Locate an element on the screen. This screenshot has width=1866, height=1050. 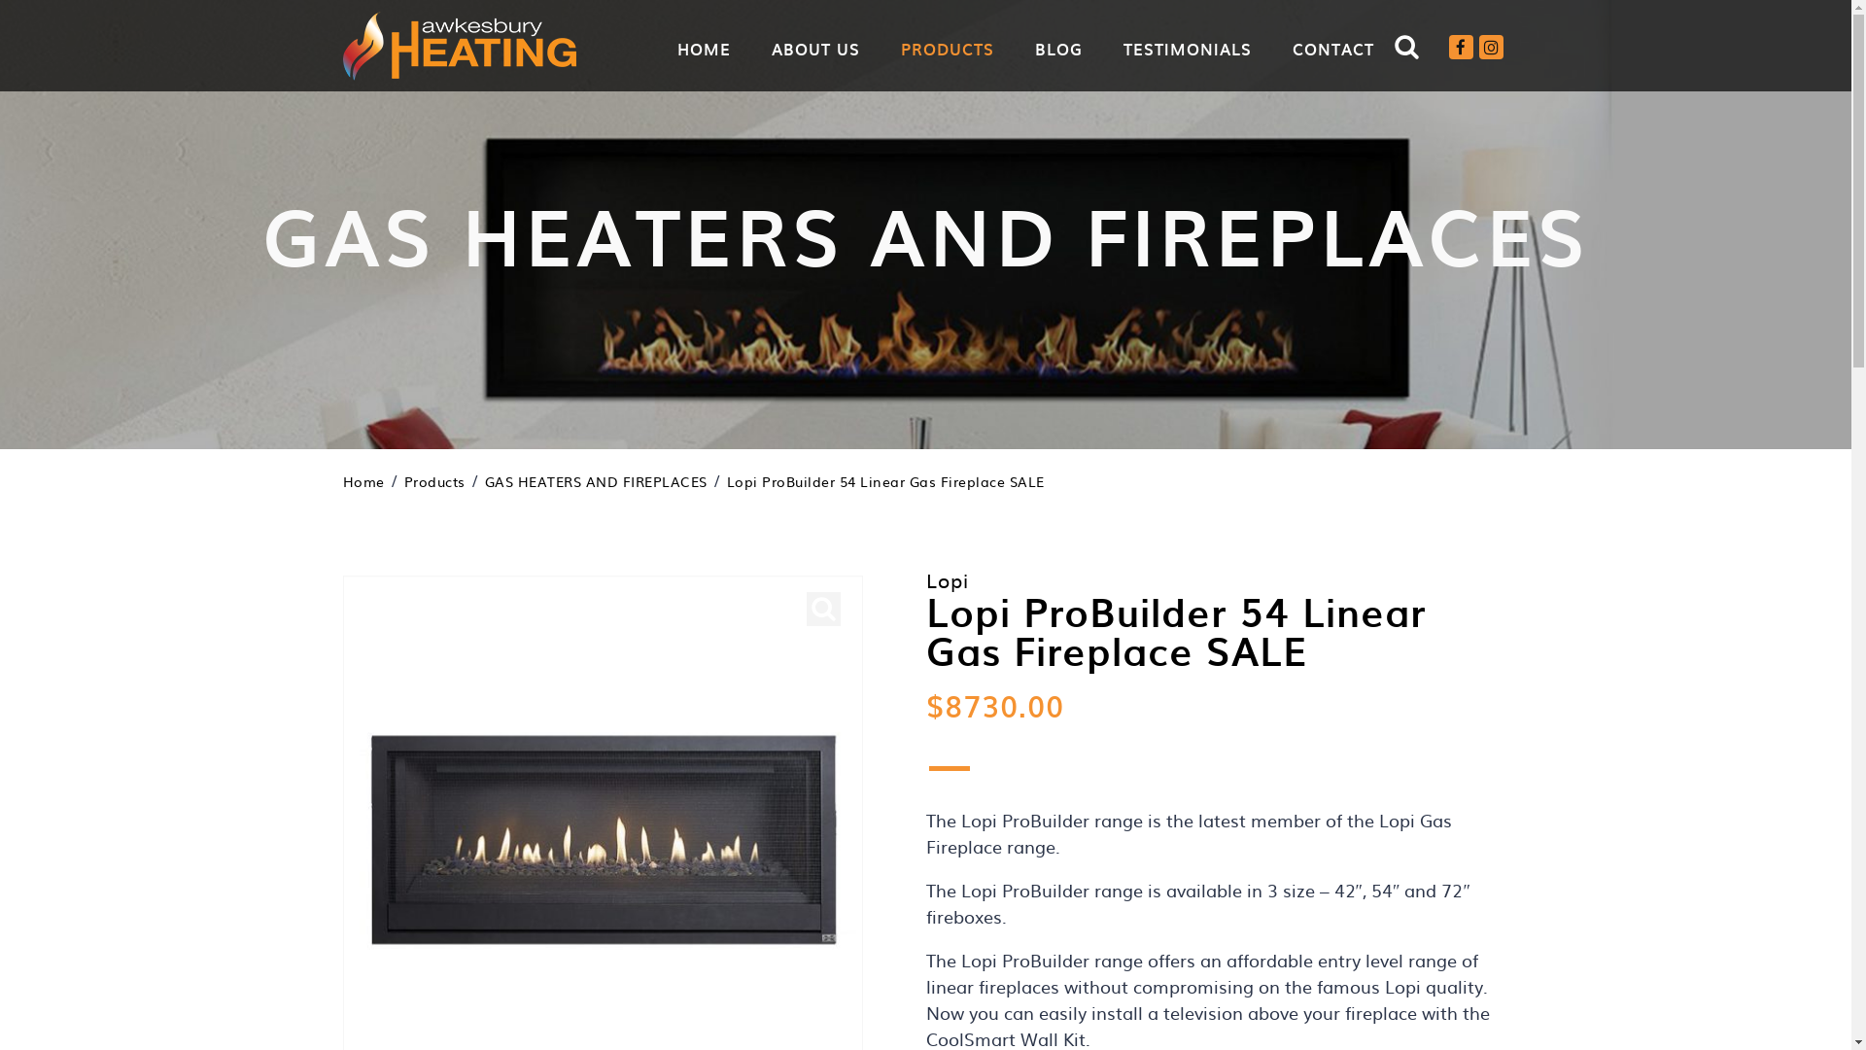
Home is located at coordinates (363, 481).